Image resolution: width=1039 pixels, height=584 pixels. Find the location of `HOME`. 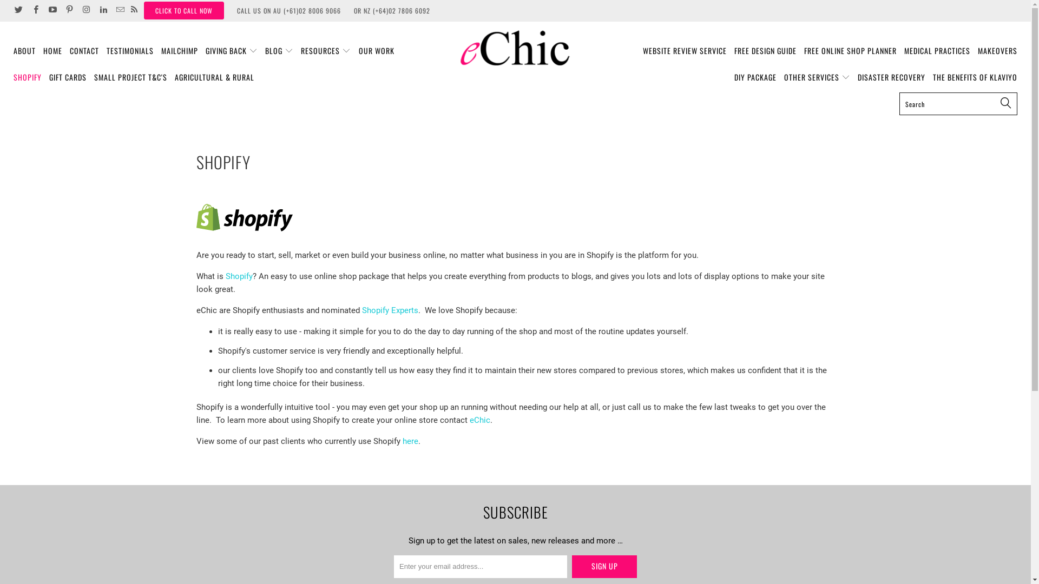

HOME is located at coordinates (53, 51).